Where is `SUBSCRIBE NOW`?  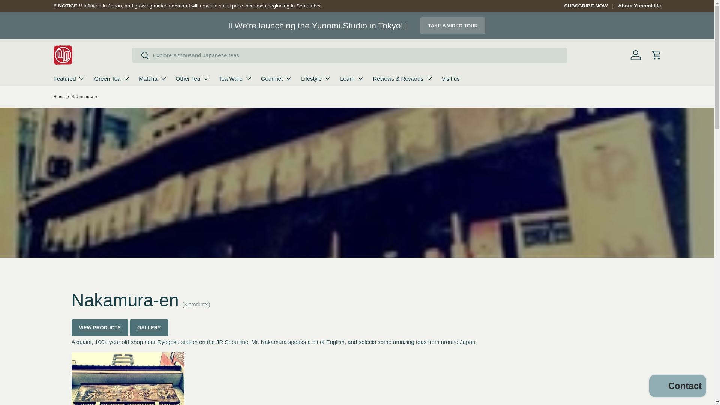
SUBSCRIBE NOW is located at coordinates (591, 6).